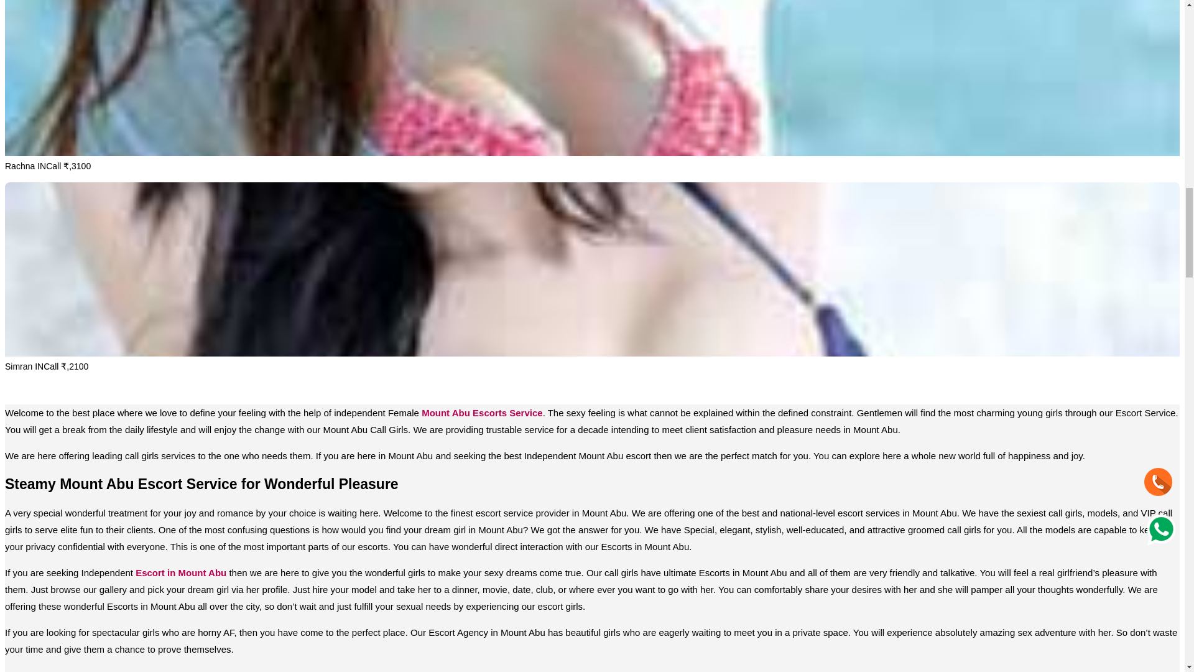  Describe the element at coordinates (482, 412) in the screenshot. I see `Mount Abu Escorts Service` at that location.